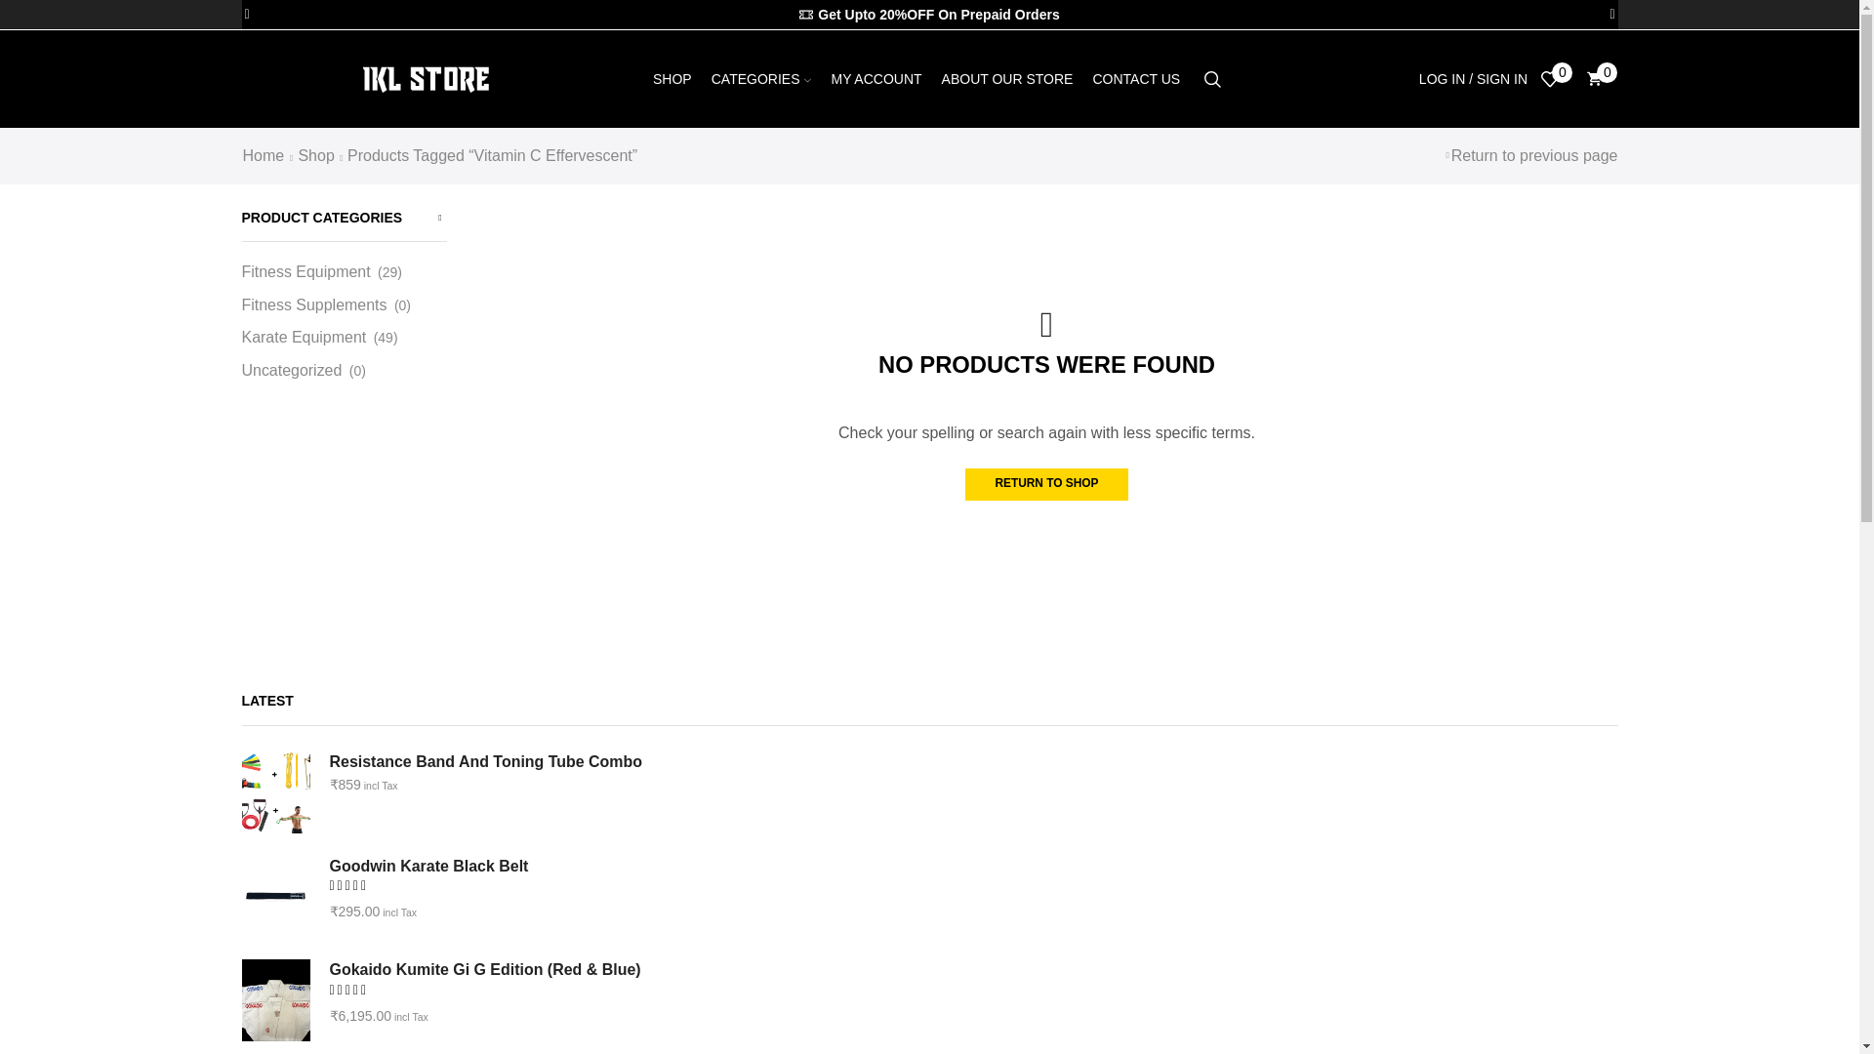 The height and width of the screenshot is (1054, 1874). I want to click on Goodwin Karate Black Belt, so click(961, 866).